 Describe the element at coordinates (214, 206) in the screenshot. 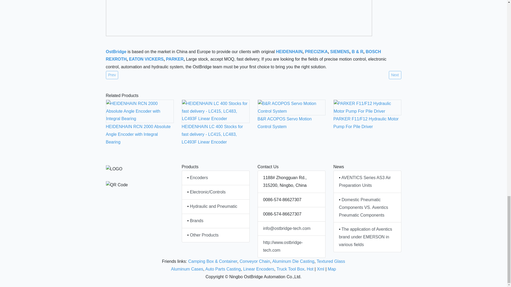

I see `Hydraulic and Pneumatic` at that location.